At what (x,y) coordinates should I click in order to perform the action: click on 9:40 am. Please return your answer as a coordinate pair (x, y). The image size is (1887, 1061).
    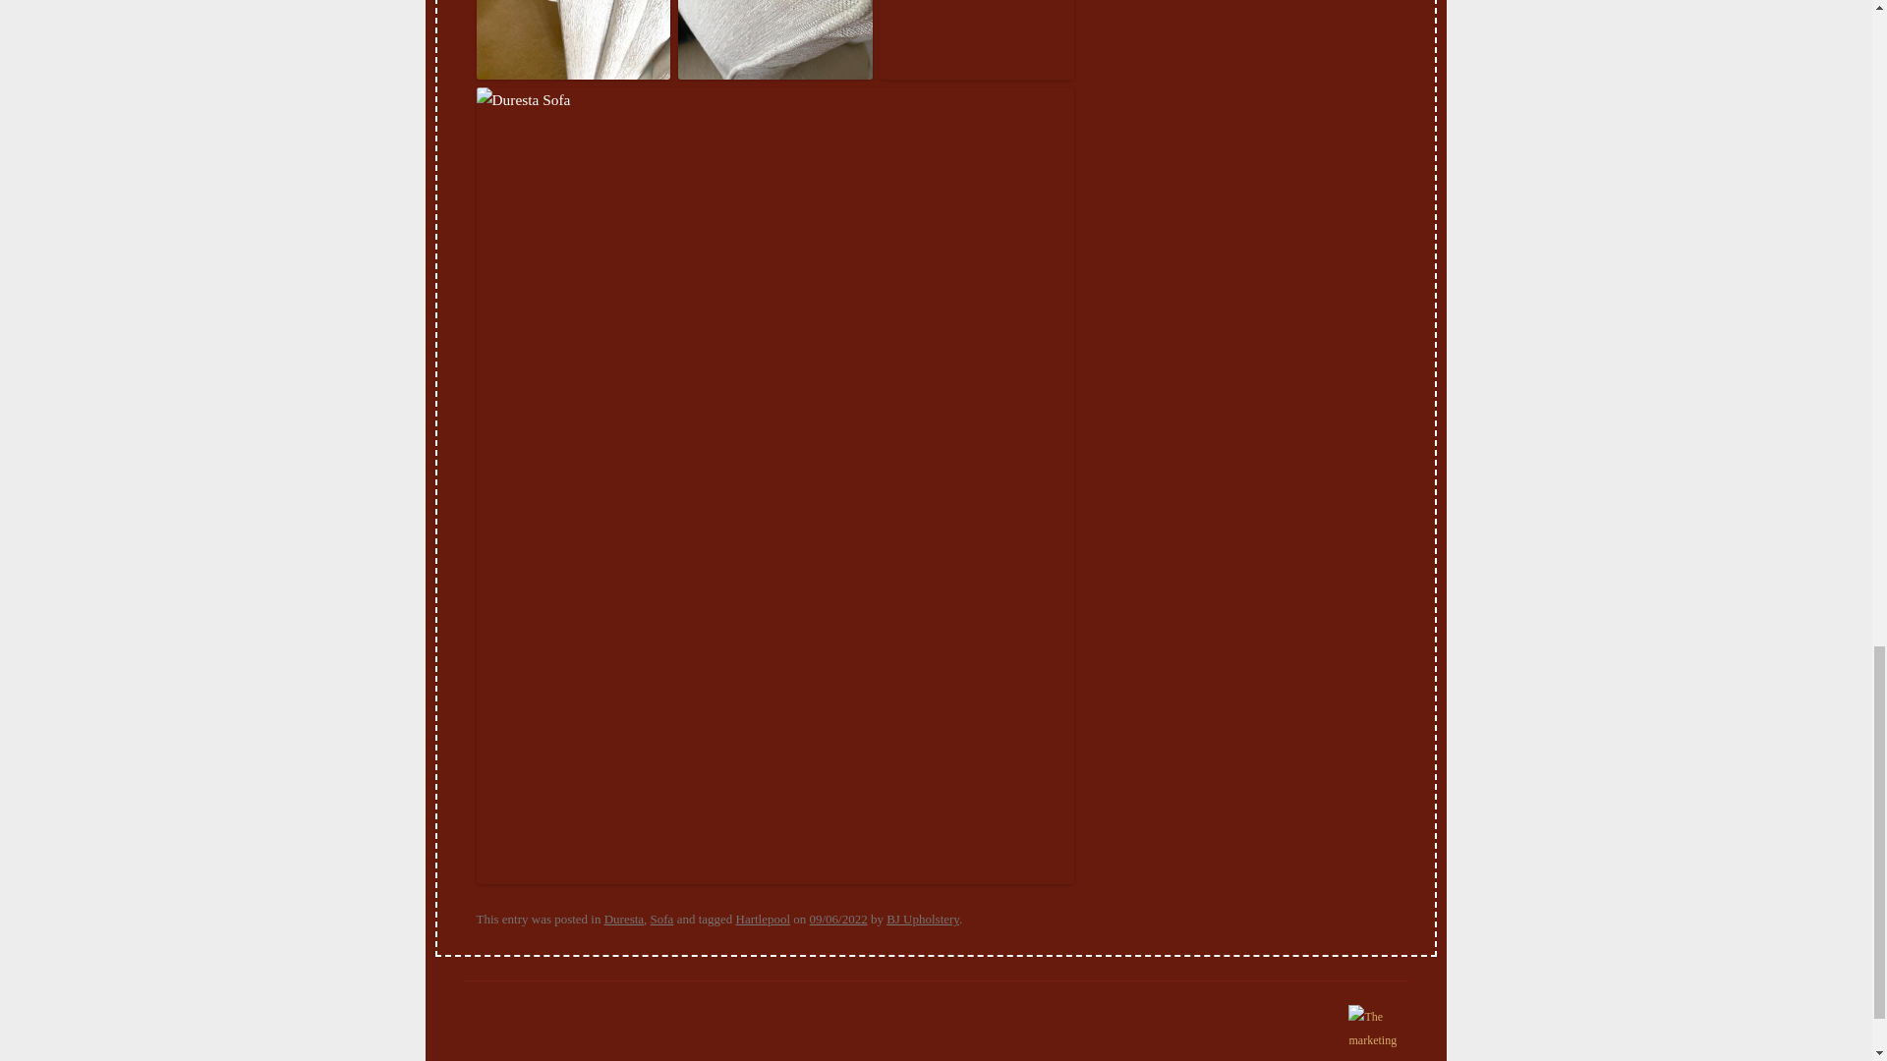
    Looking at the image, I should click on (838, 918).